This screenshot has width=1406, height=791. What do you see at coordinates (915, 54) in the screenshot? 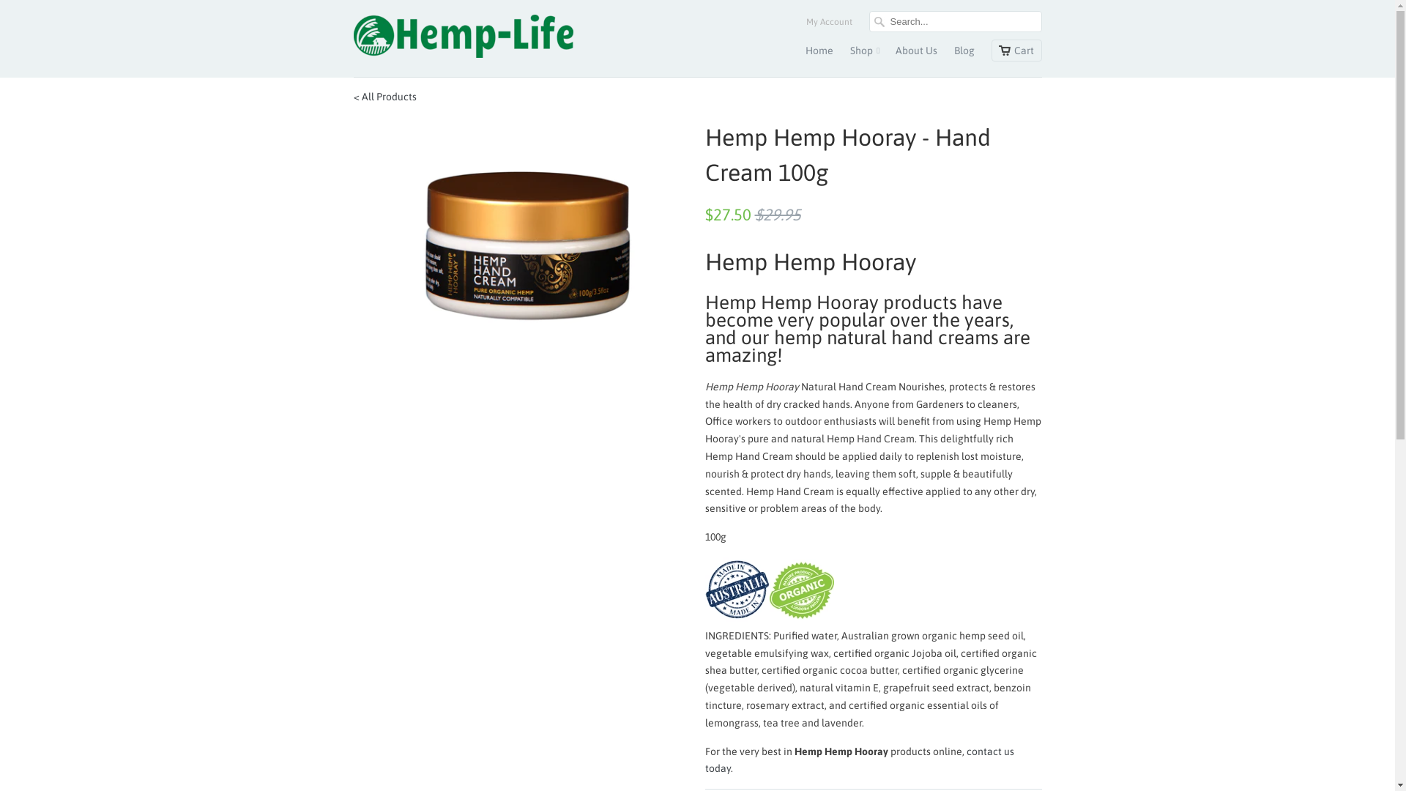
I see `About Us` at bounding box center [915, 54].